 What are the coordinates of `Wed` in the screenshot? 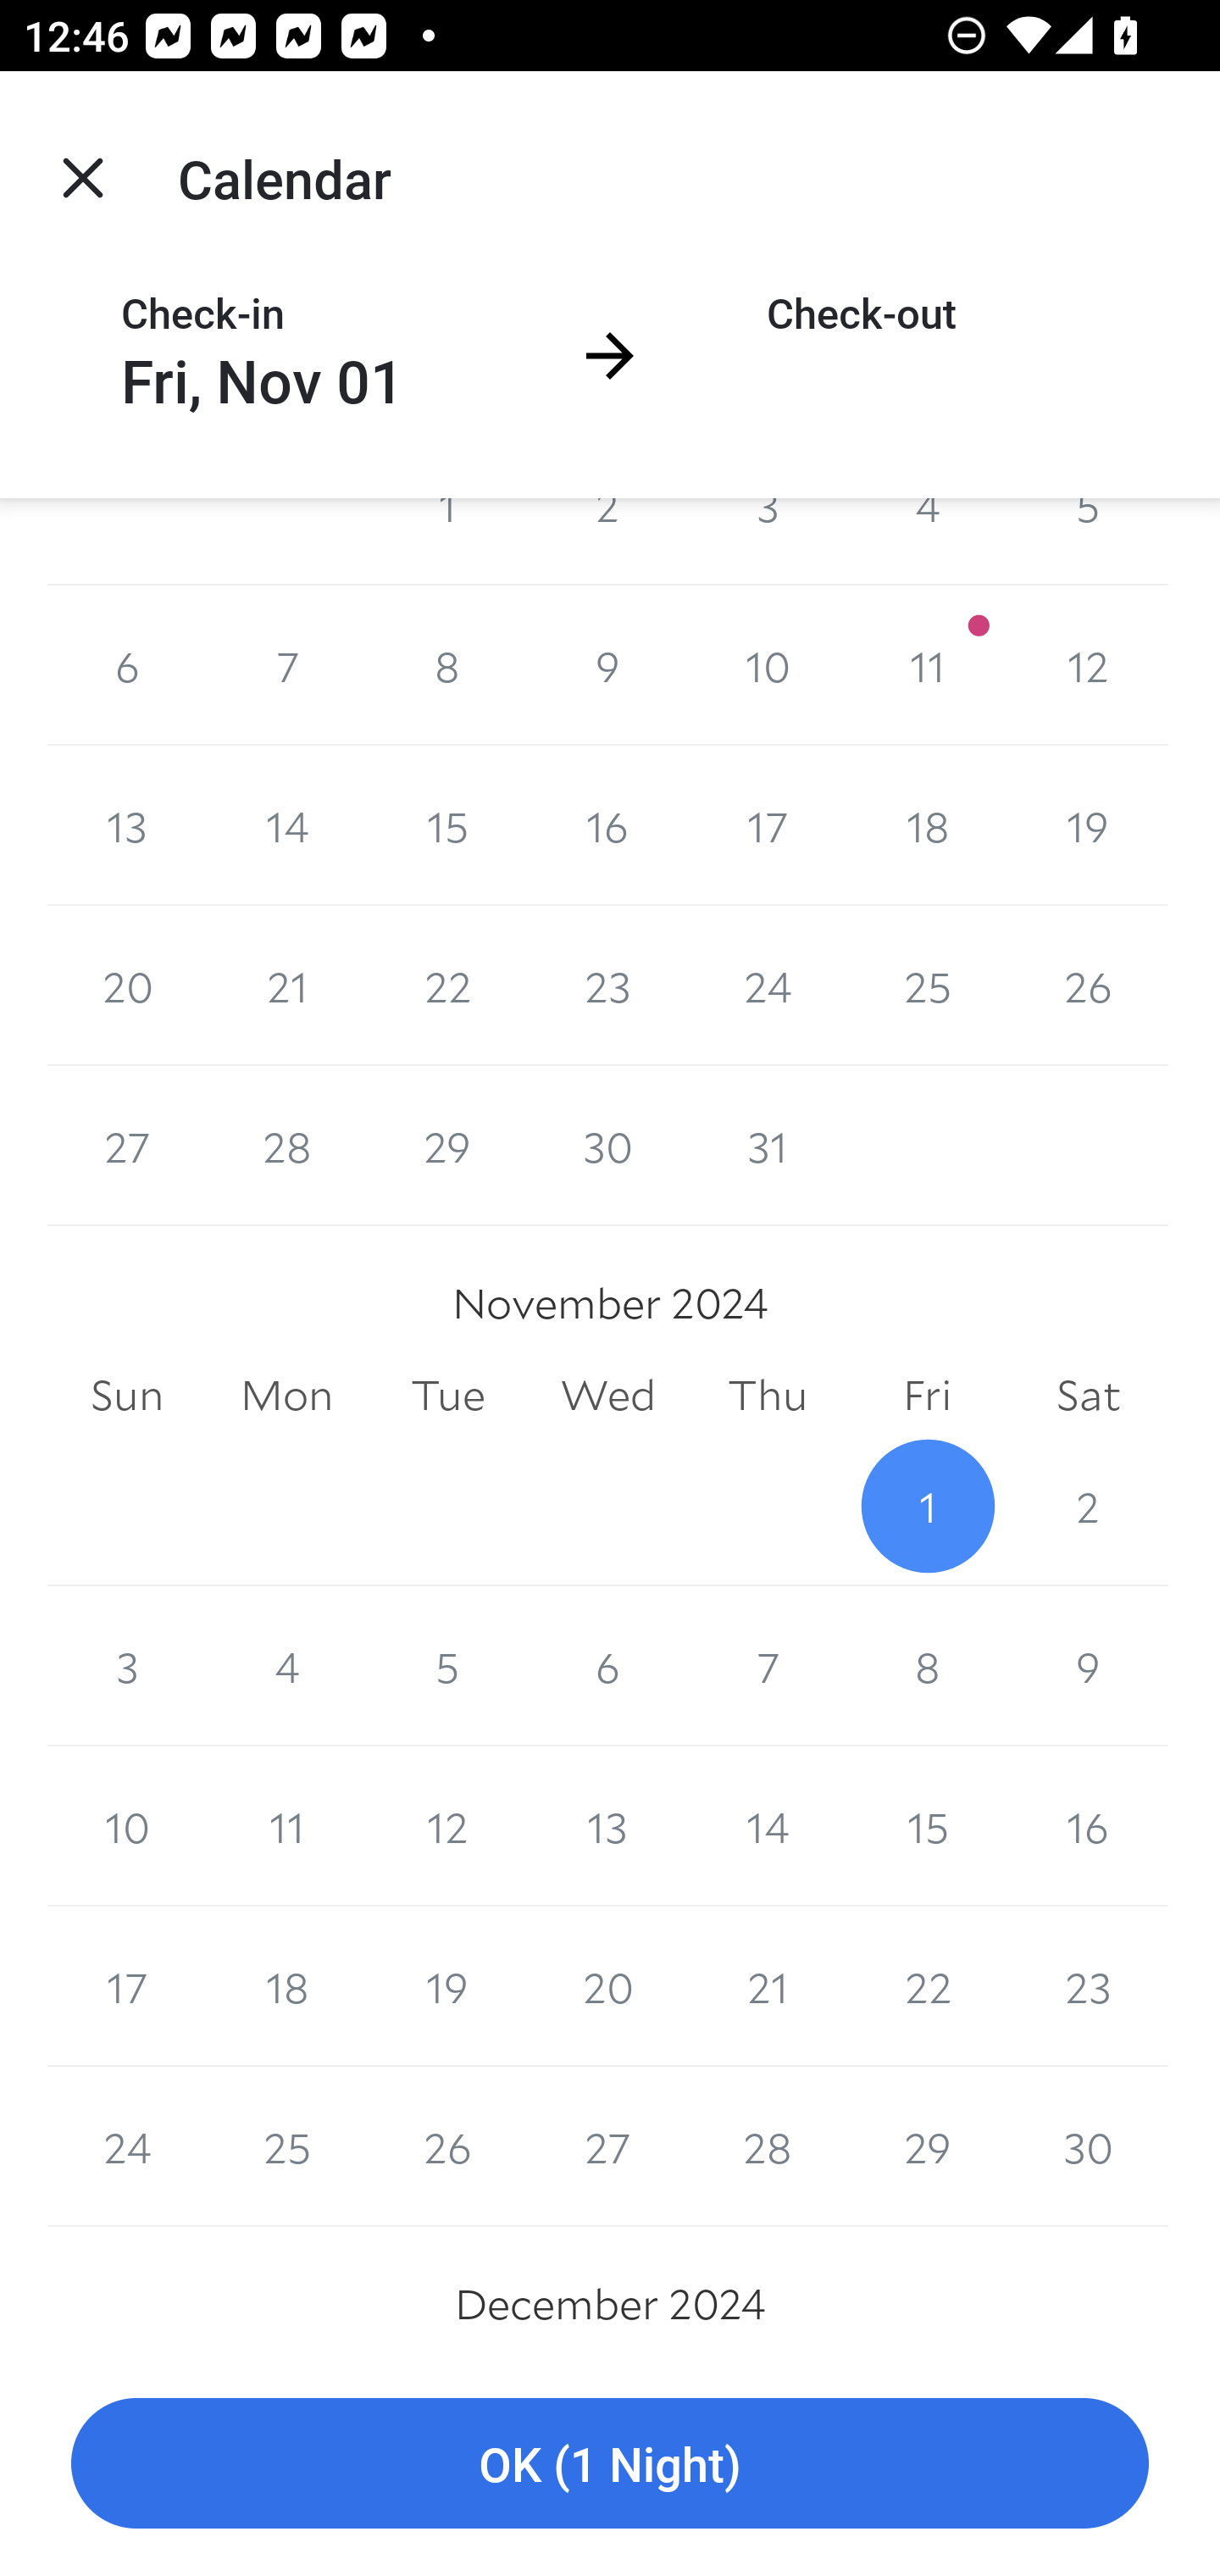 It's located at (608, 1396).